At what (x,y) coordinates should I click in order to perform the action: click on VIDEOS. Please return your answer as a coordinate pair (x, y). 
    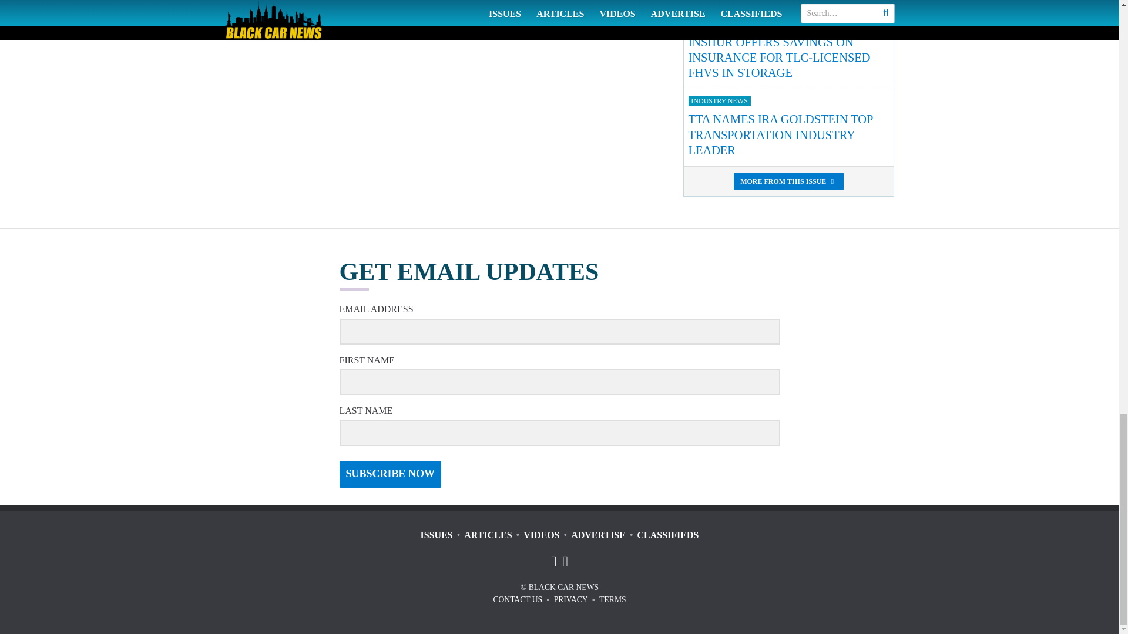
    Looking at the image, I should click on (541, 535).